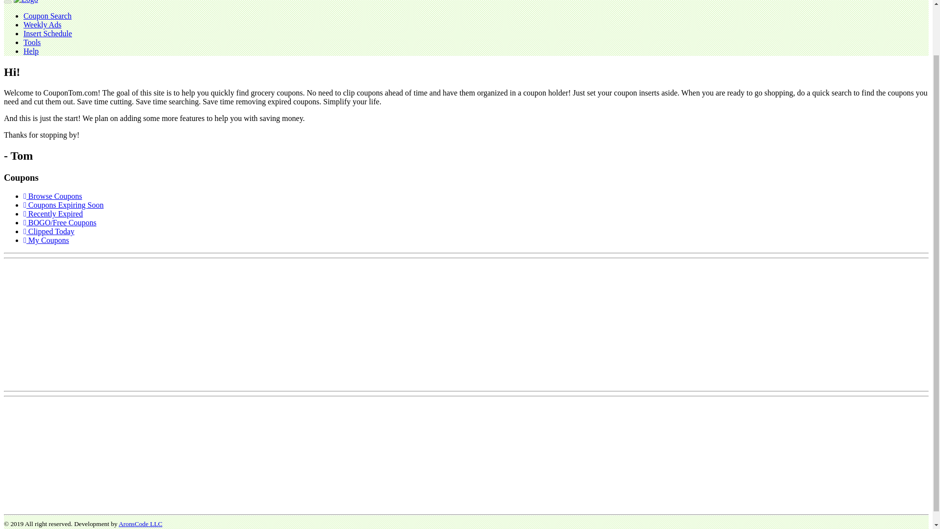  What do you see at coordinates (64, 205) in the screenshot?
I see `Coupons Expiring Soon` at bounding box center [64, 205].